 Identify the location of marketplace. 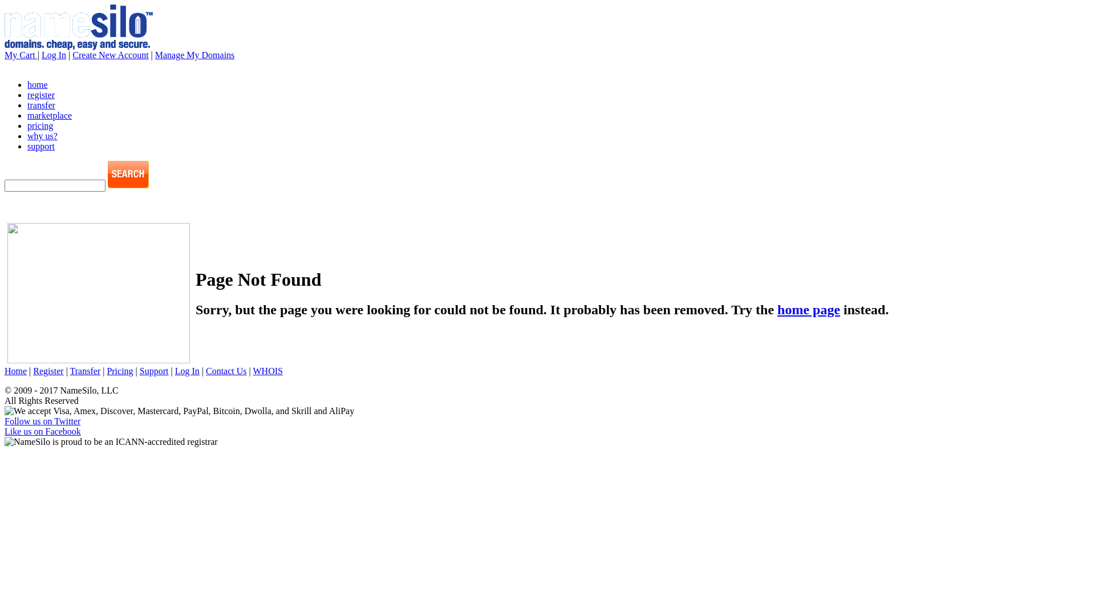
(50, 115).